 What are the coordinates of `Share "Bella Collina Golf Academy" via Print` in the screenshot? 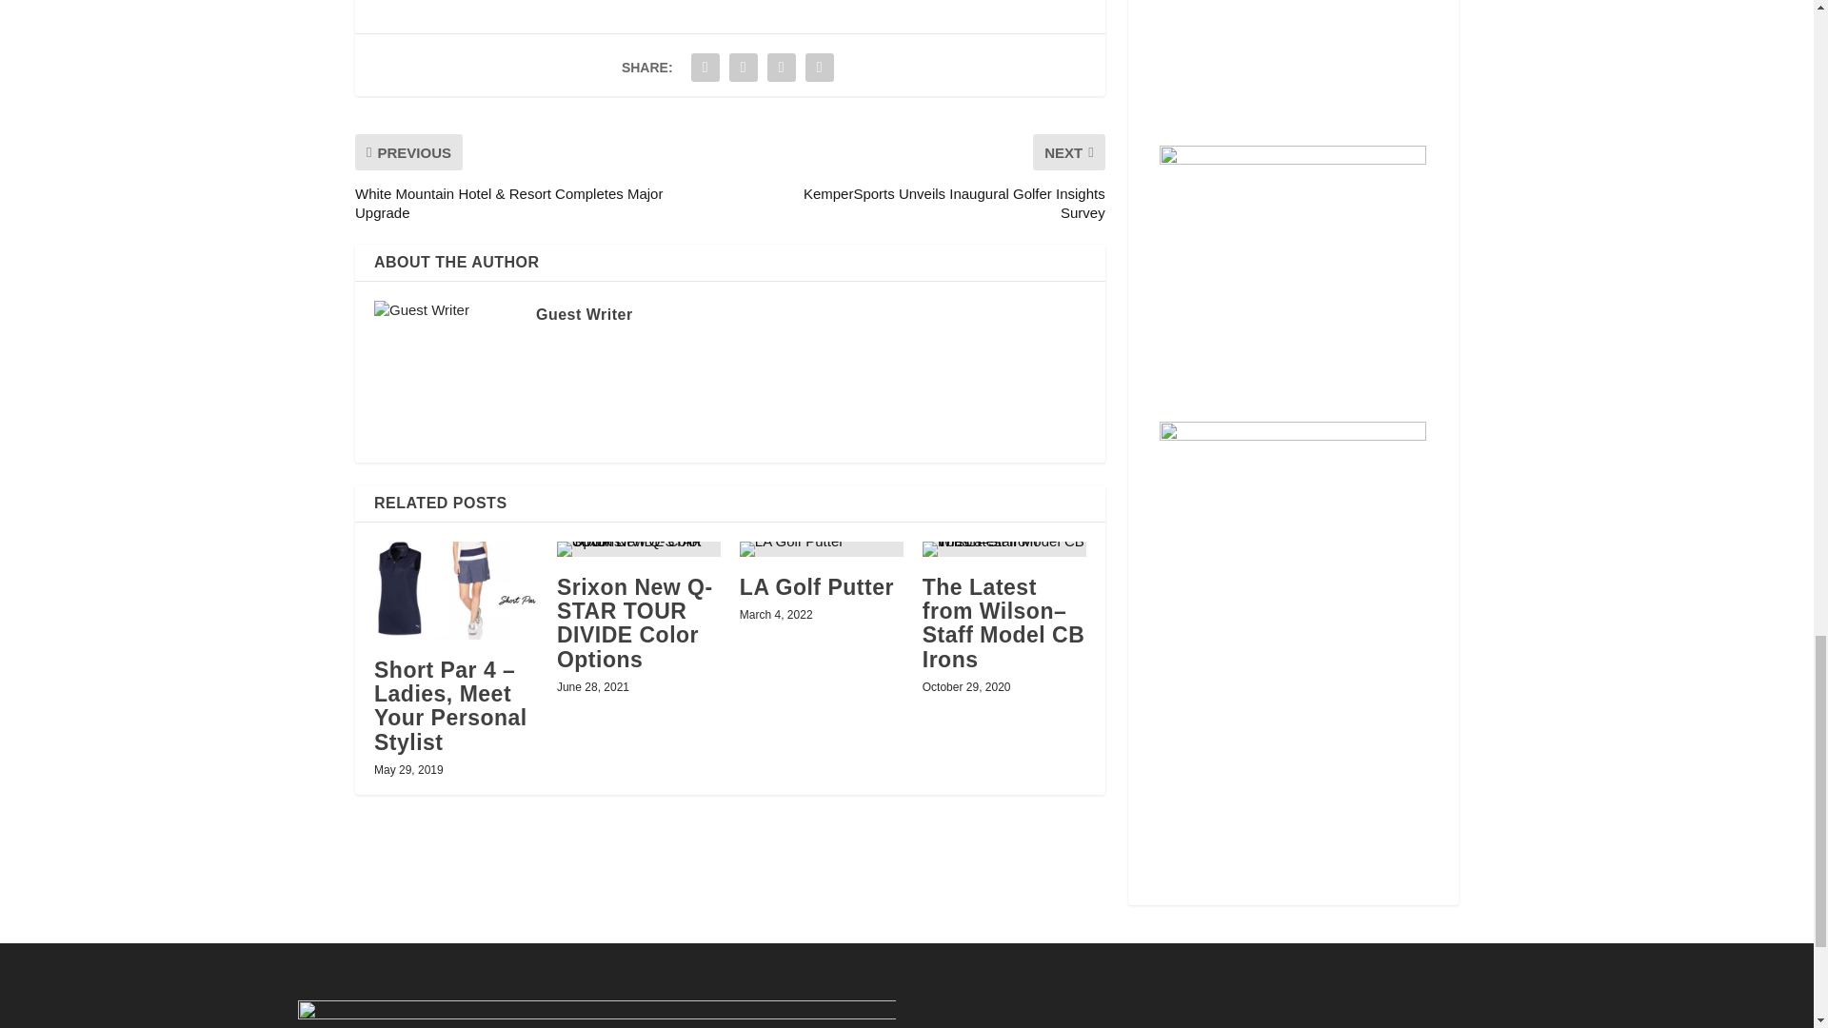 It's located at (819, 67).